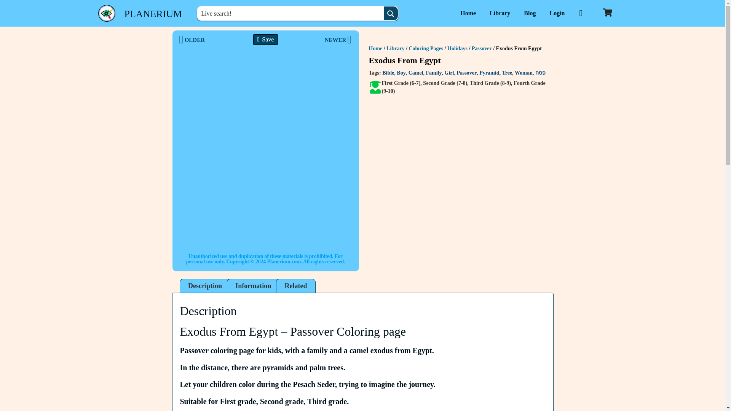  Describe the element at coordinates (500, 13) in the screenshot. I see `Printables Library` at that location.